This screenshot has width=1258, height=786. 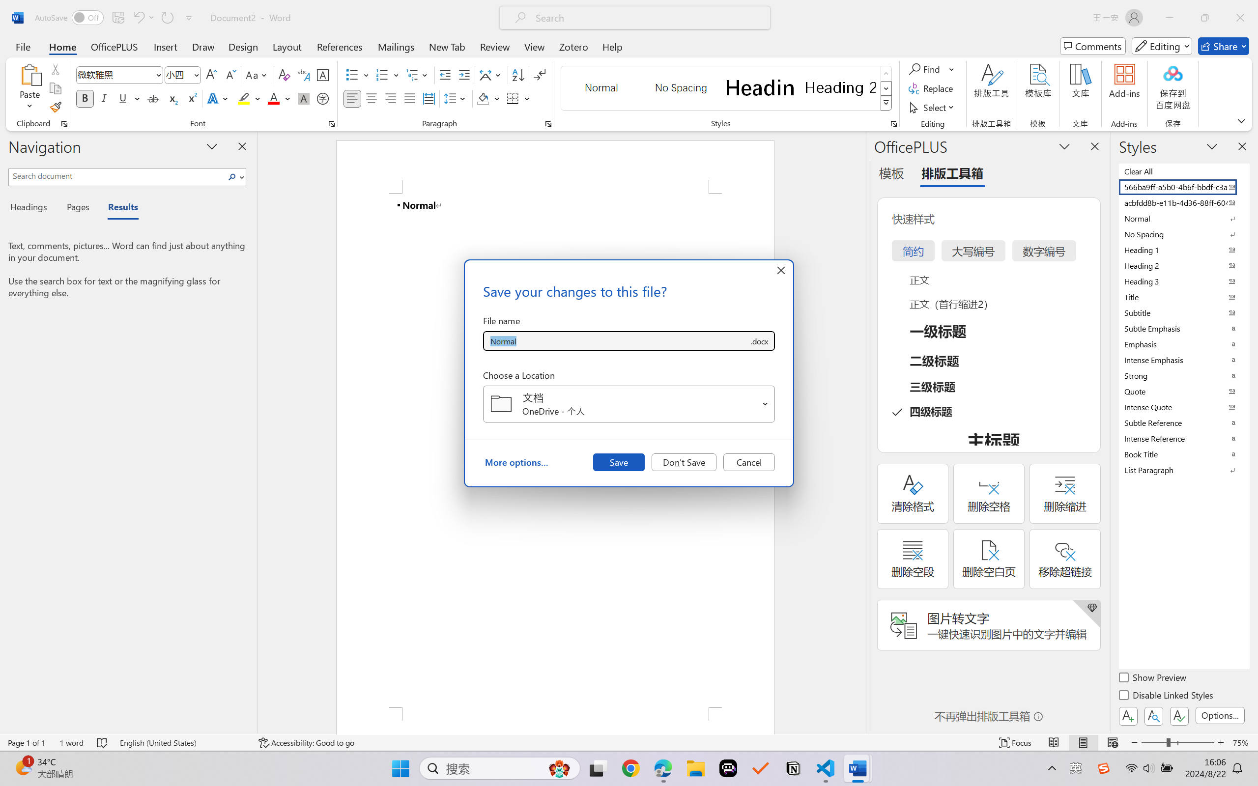 What do you see at coordinates (303, 75) in the screenshot?
I see `Phonetic Guide...` at bounding box center [303, 75].